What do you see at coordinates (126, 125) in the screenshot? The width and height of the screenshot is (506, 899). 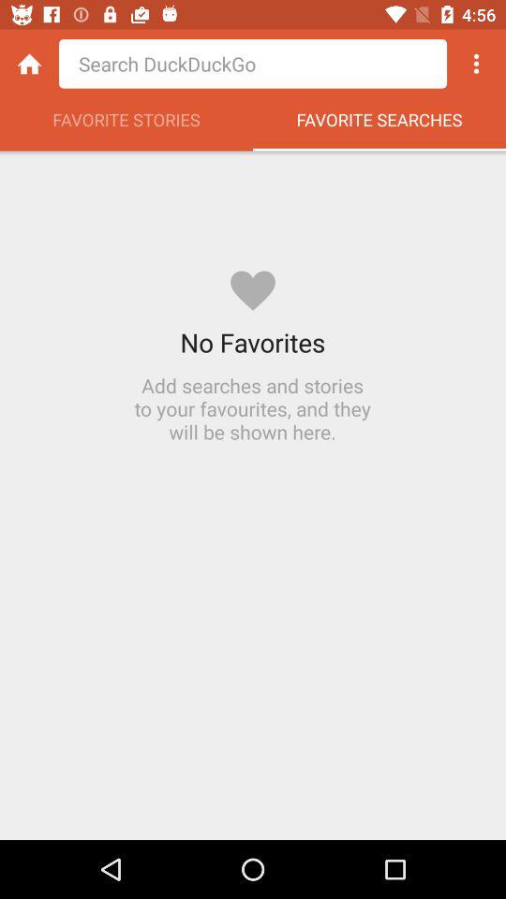 I see `jump to favorite stories item` at bounding box center [126, 125].